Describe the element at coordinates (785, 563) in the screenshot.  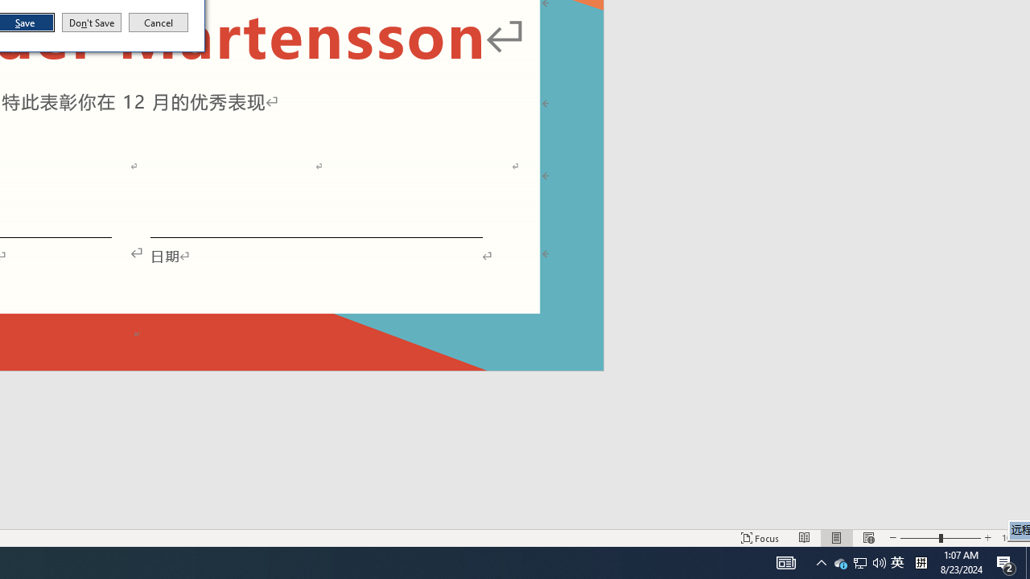
I see `AutomationID: 4105` at that location.